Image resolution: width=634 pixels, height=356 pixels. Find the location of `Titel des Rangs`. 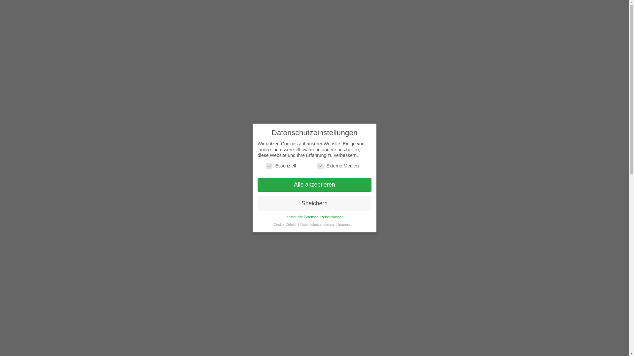

Titel des Rangs is located at coordinates (143, 240).